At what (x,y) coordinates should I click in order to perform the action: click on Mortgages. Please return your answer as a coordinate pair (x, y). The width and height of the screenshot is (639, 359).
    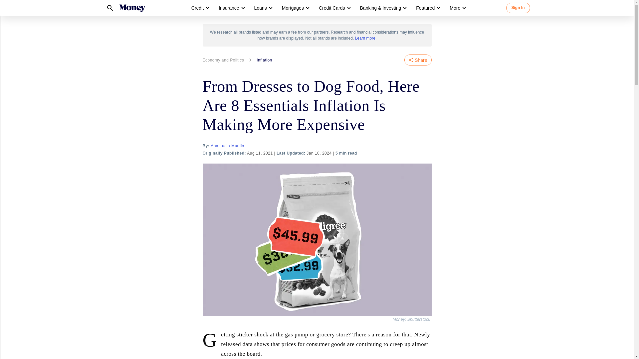
    Looking at the image, I should click on (293, 8).